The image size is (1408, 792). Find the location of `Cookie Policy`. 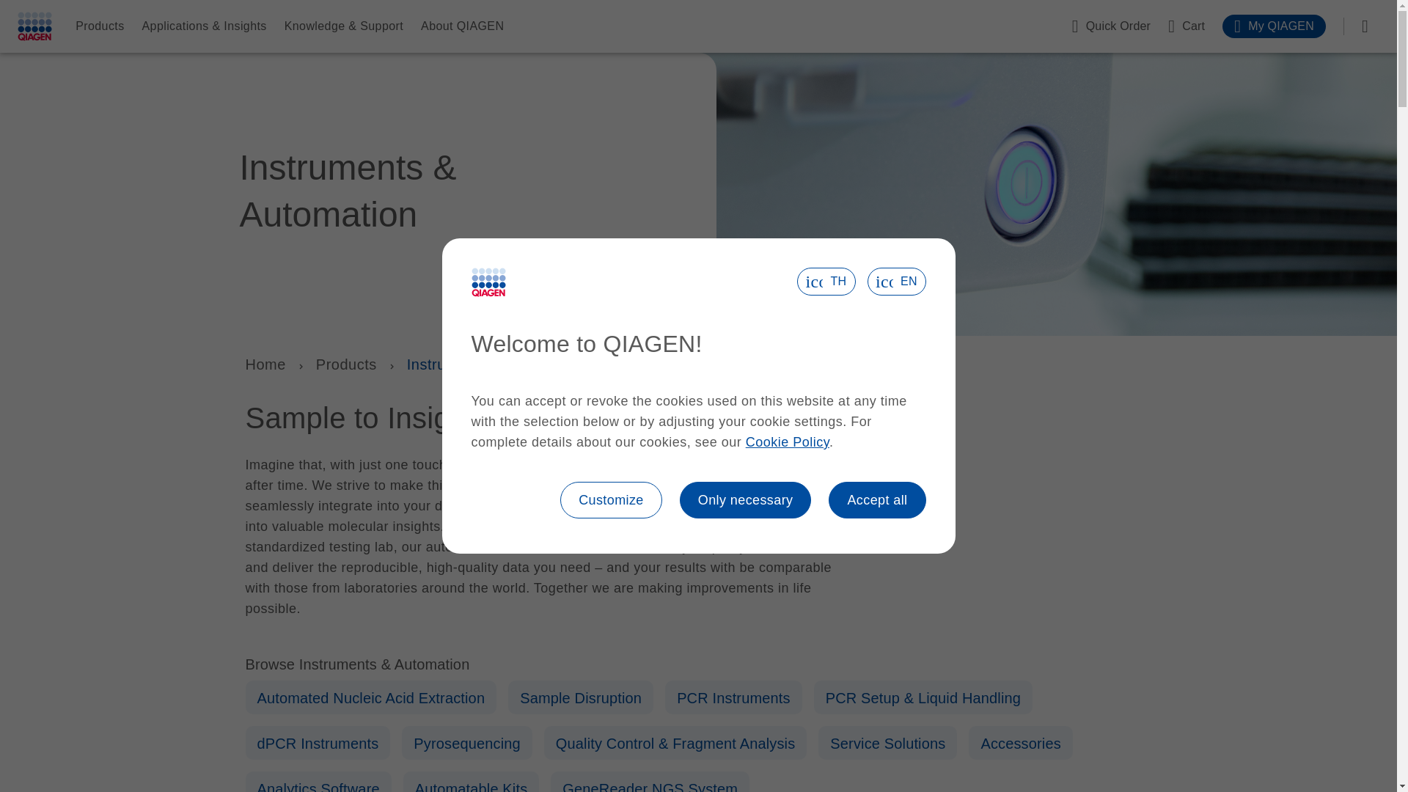

Cookie Policy is located at coordinates (788, 441).